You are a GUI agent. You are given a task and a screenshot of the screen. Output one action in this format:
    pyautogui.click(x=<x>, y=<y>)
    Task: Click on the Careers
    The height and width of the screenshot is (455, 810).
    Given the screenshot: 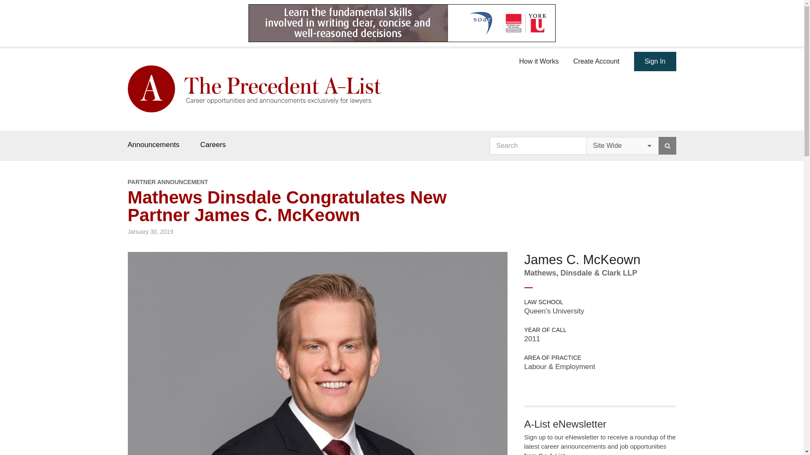 What is the action you would take?
    pyautogui.click(x=213, y=145)
    